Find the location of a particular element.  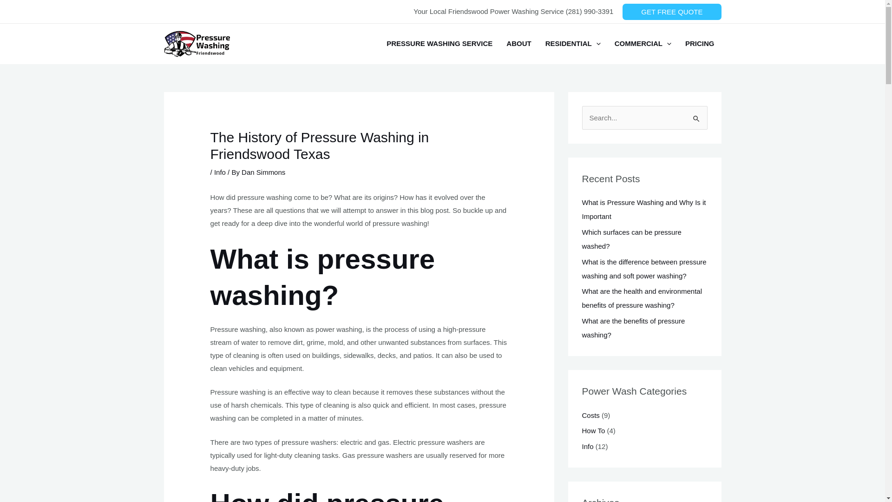

COMMERCIAL is located at coordinates (643, 44).